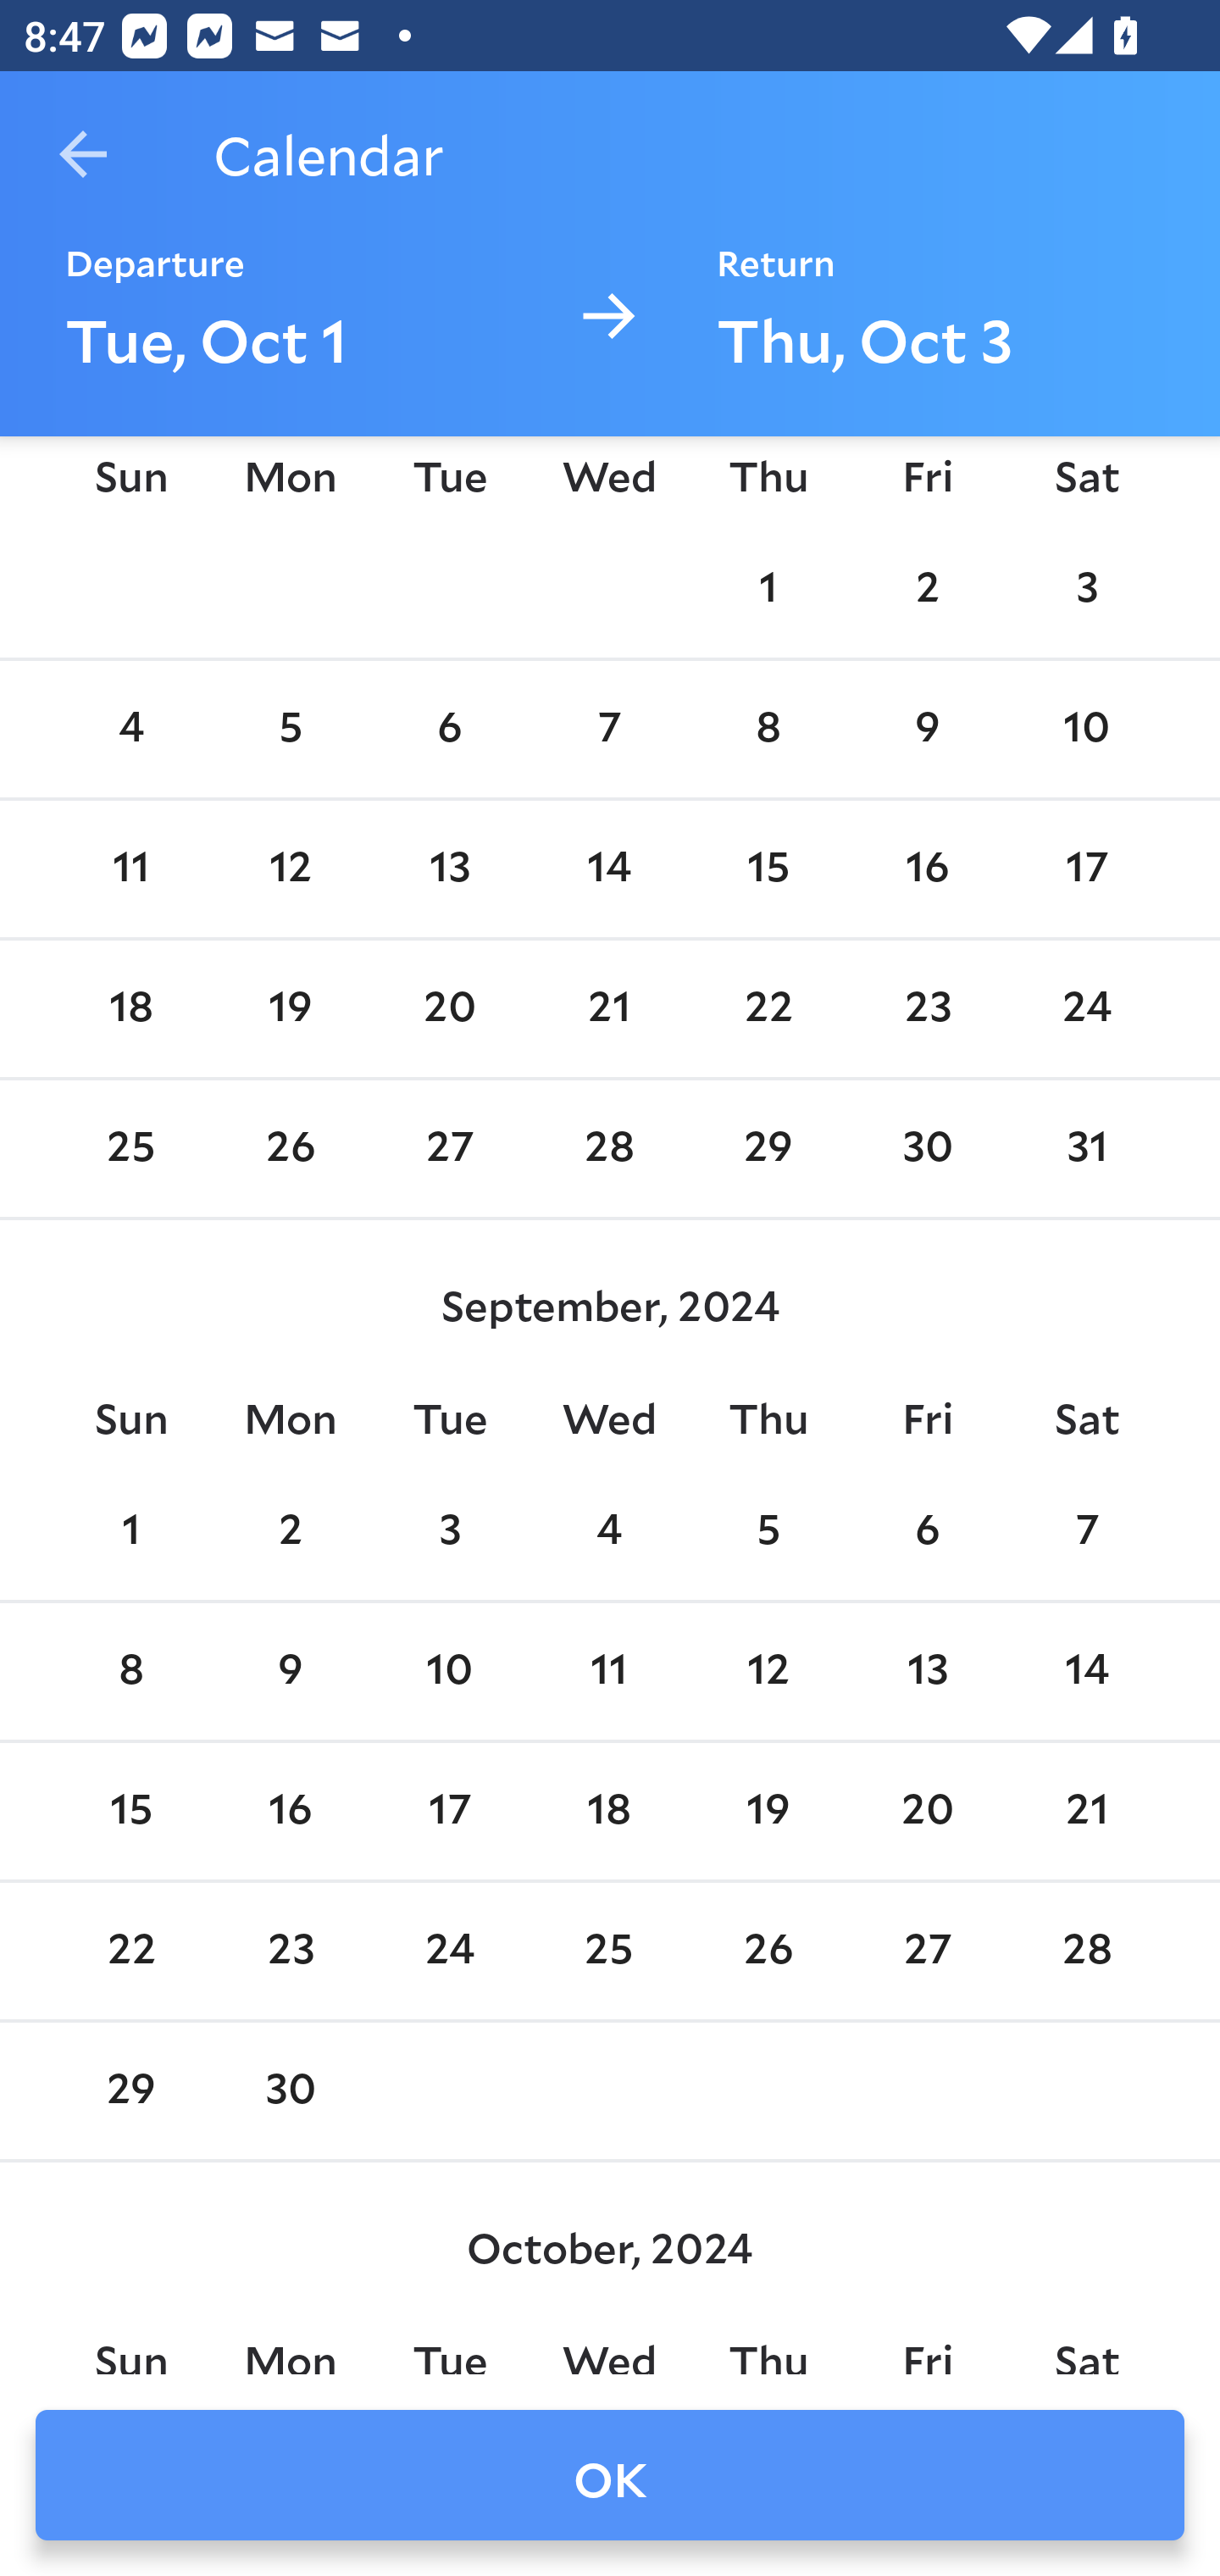  I want to click on 2, so click(291, 1532).